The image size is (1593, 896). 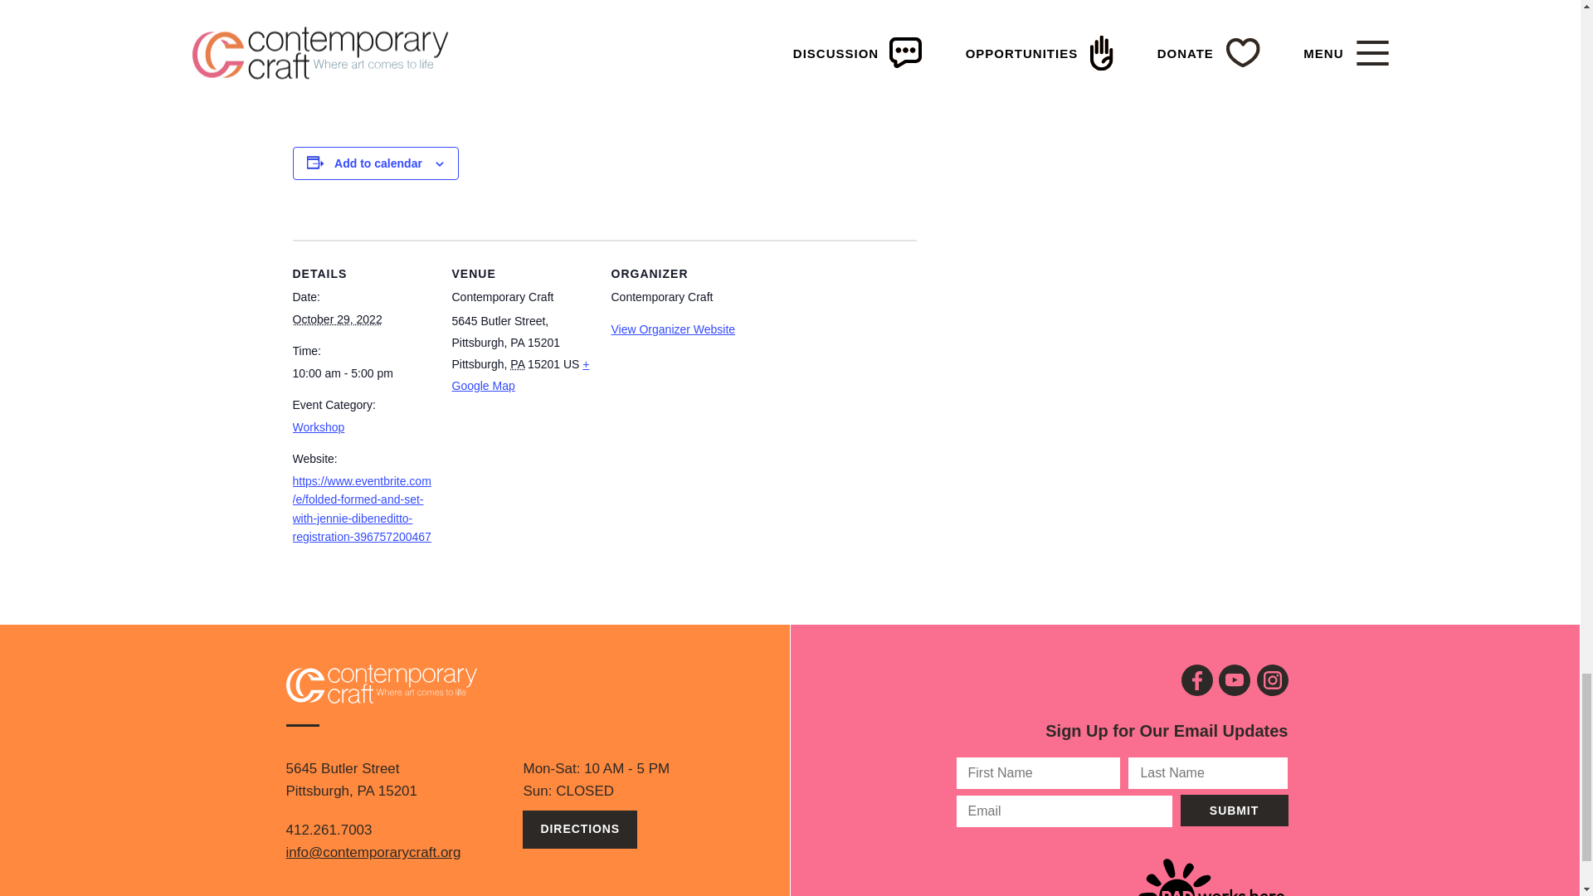 What do you see at coordinates (516, 363) in the screenshot?
I see `Pennsylvania` at bounding box center [516, 363].